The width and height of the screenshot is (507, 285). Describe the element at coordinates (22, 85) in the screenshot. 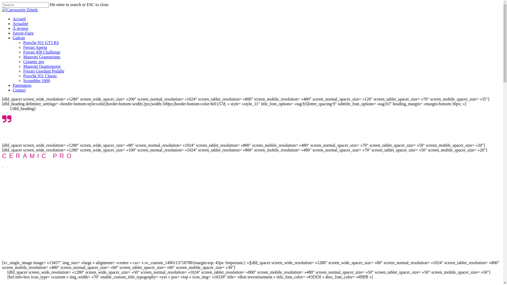

I see `Partenaires` at that location.